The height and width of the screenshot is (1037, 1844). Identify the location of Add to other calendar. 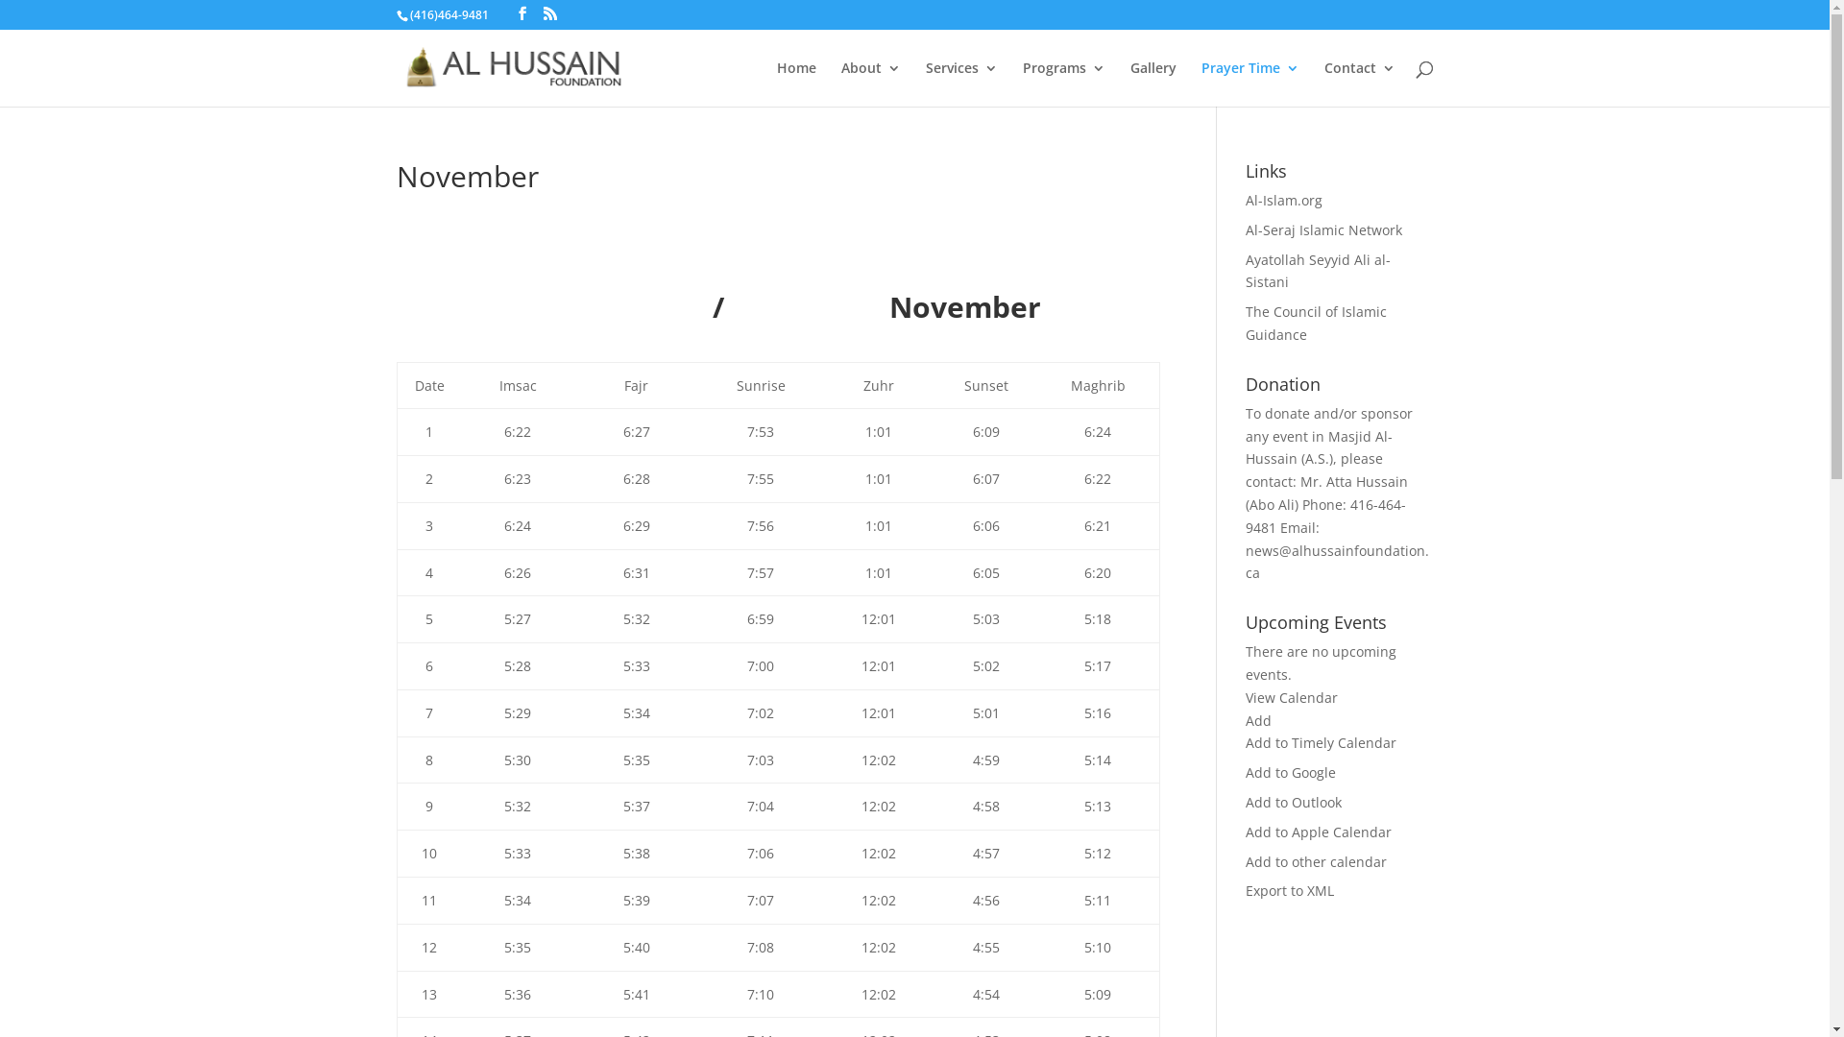
(1316, 862).